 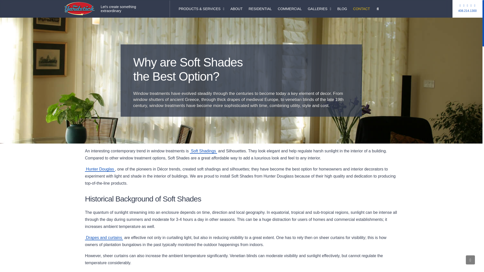 I want to click on GALLERIES, so click(x=320, y=9).